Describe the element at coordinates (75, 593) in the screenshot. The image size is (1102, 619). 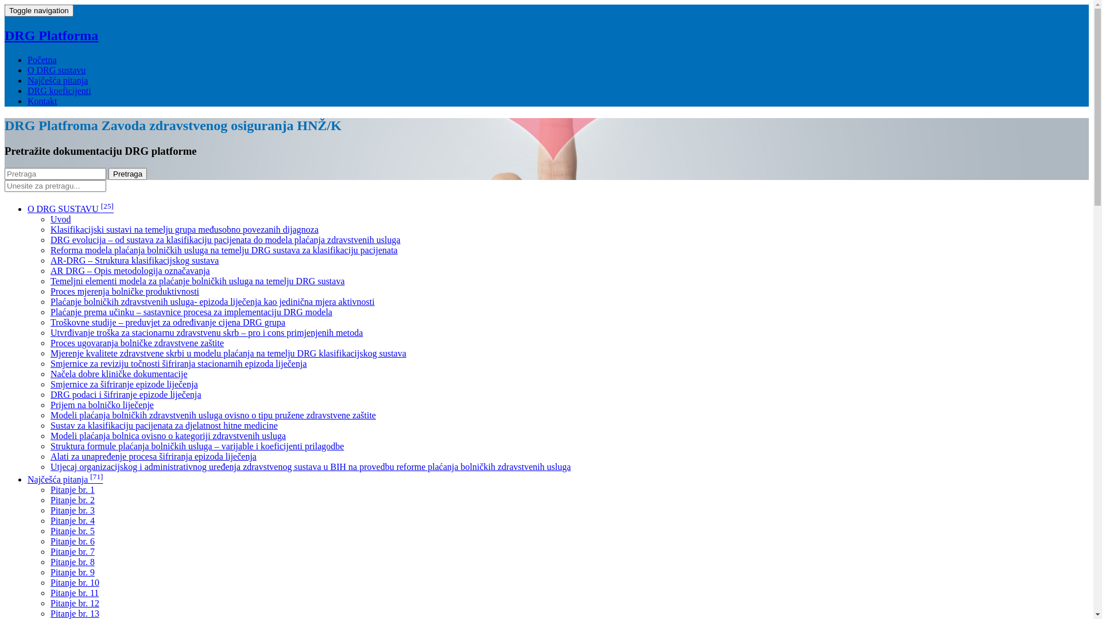
I see `Pitanje br. 11` at that location.